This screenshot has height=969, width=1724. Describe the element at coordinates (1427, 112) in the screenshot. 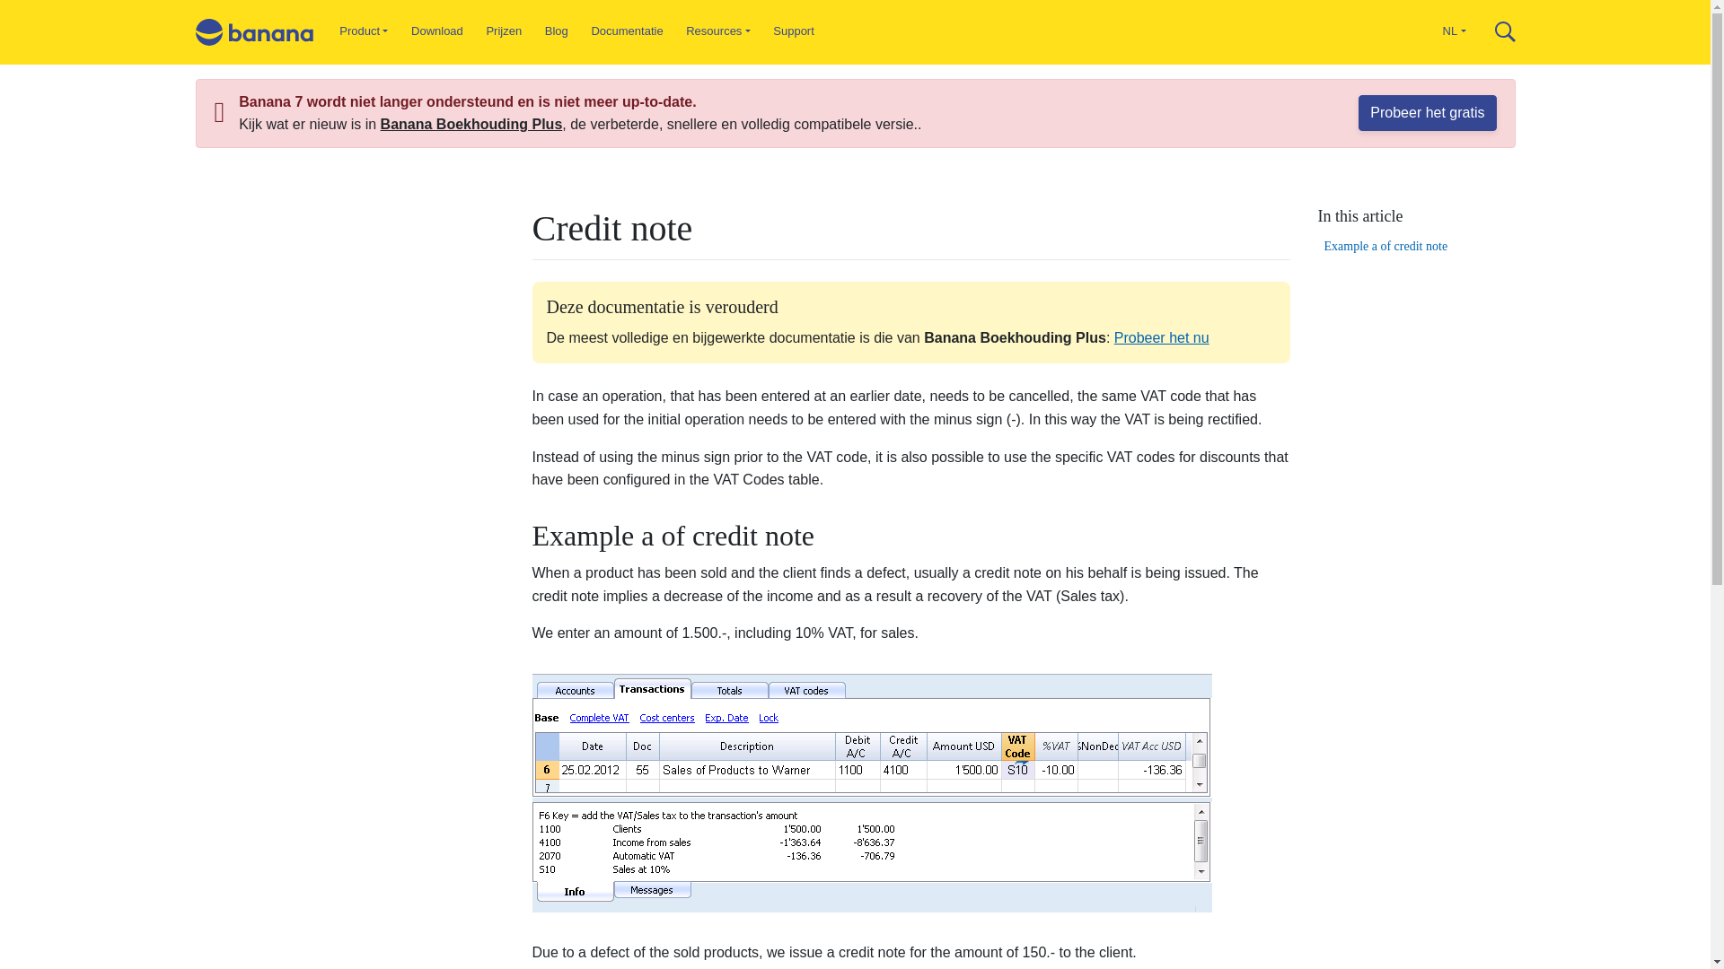

I see `Probeer het gratis` at that location.